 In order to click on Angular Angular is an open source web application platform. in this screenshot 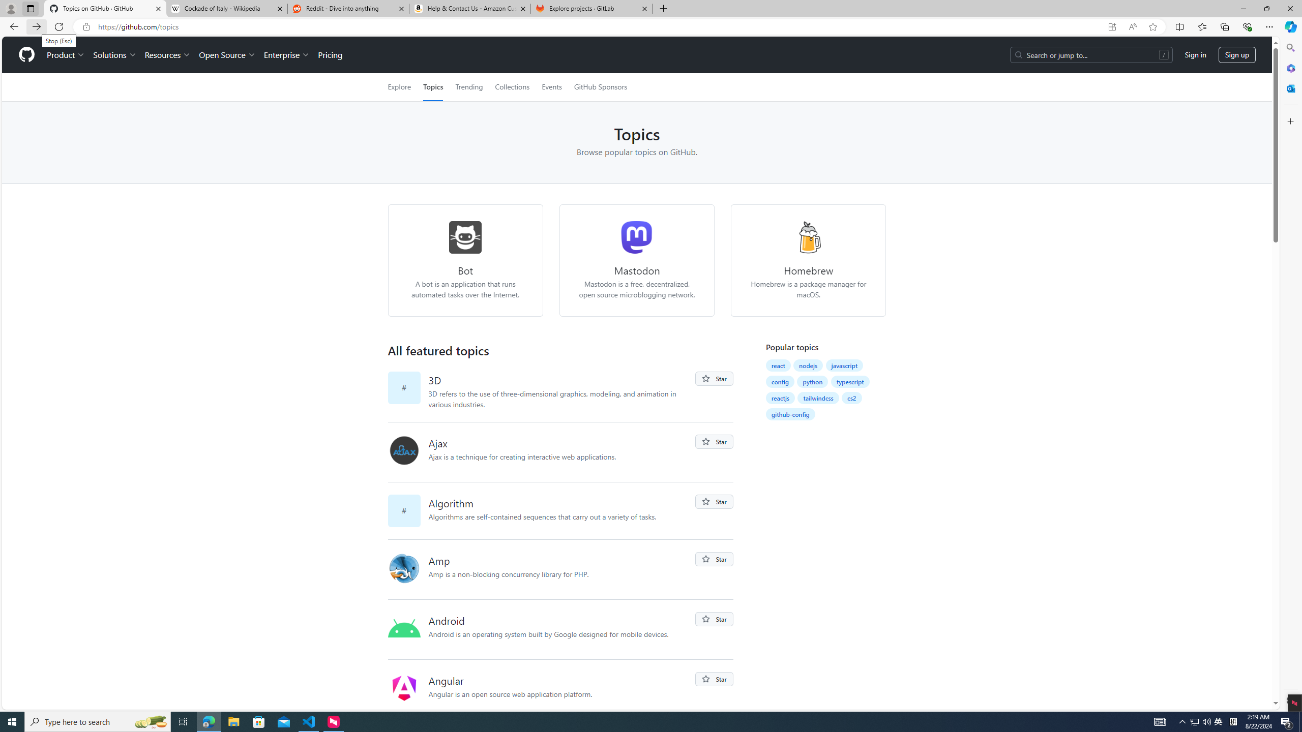, I will do `click(561, 689)`.